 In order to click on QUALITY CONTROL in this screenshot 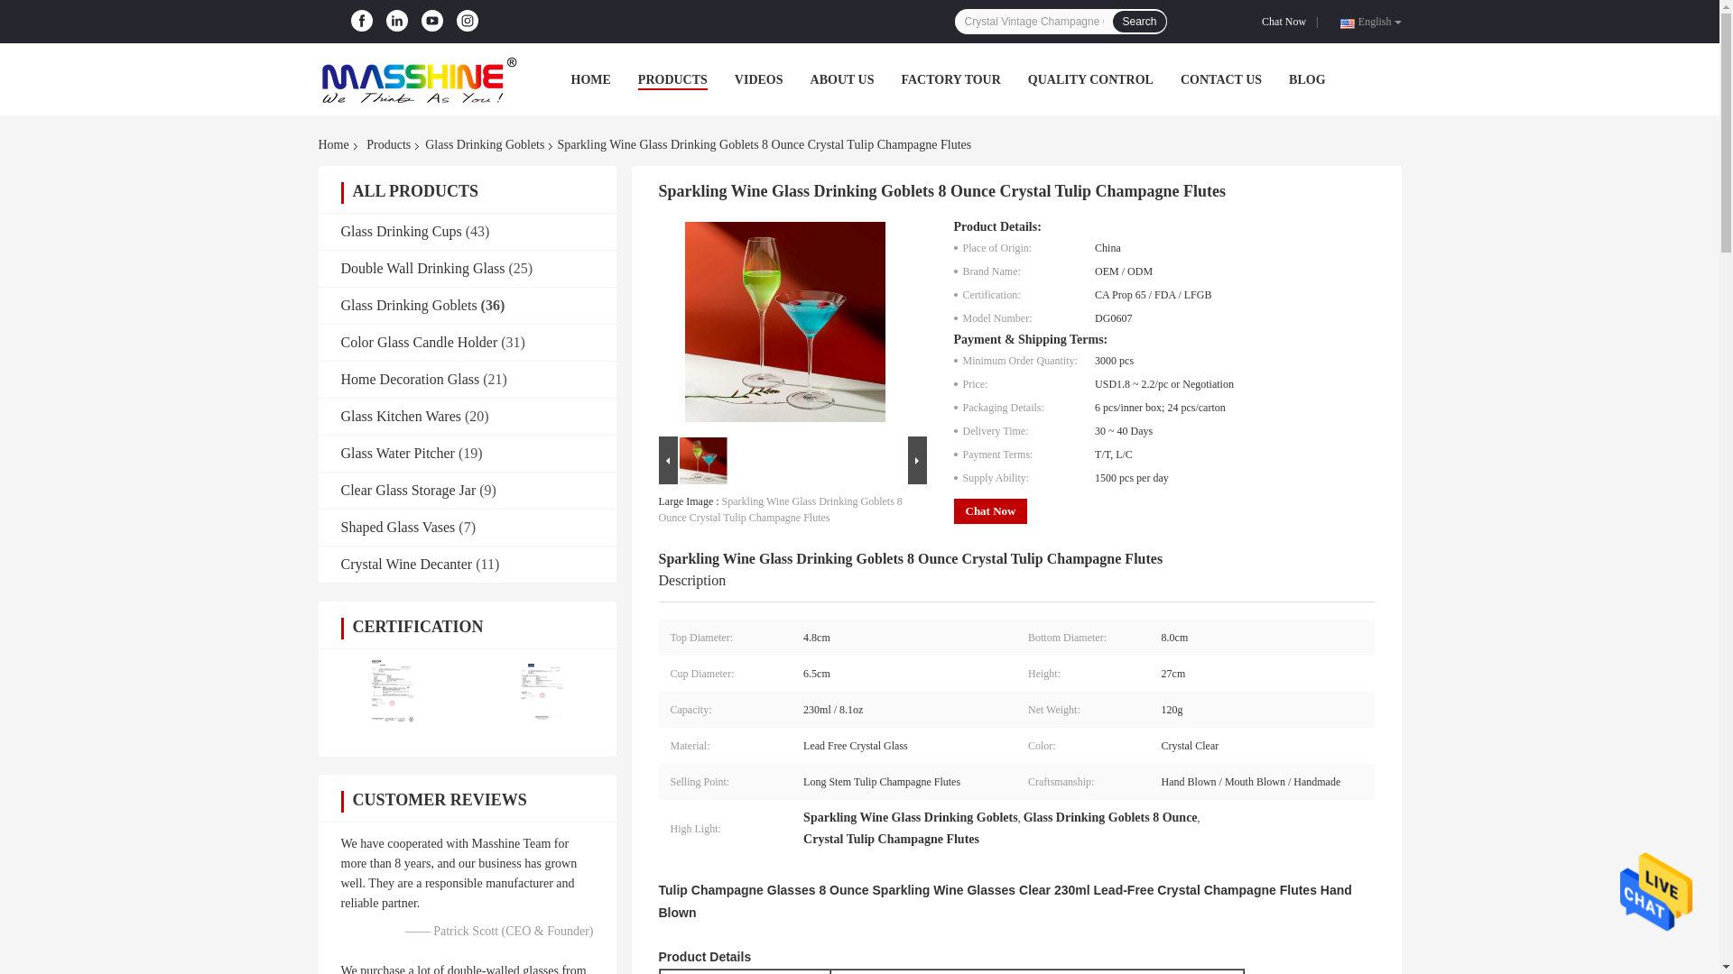, I will do `click(1090, 79)`.